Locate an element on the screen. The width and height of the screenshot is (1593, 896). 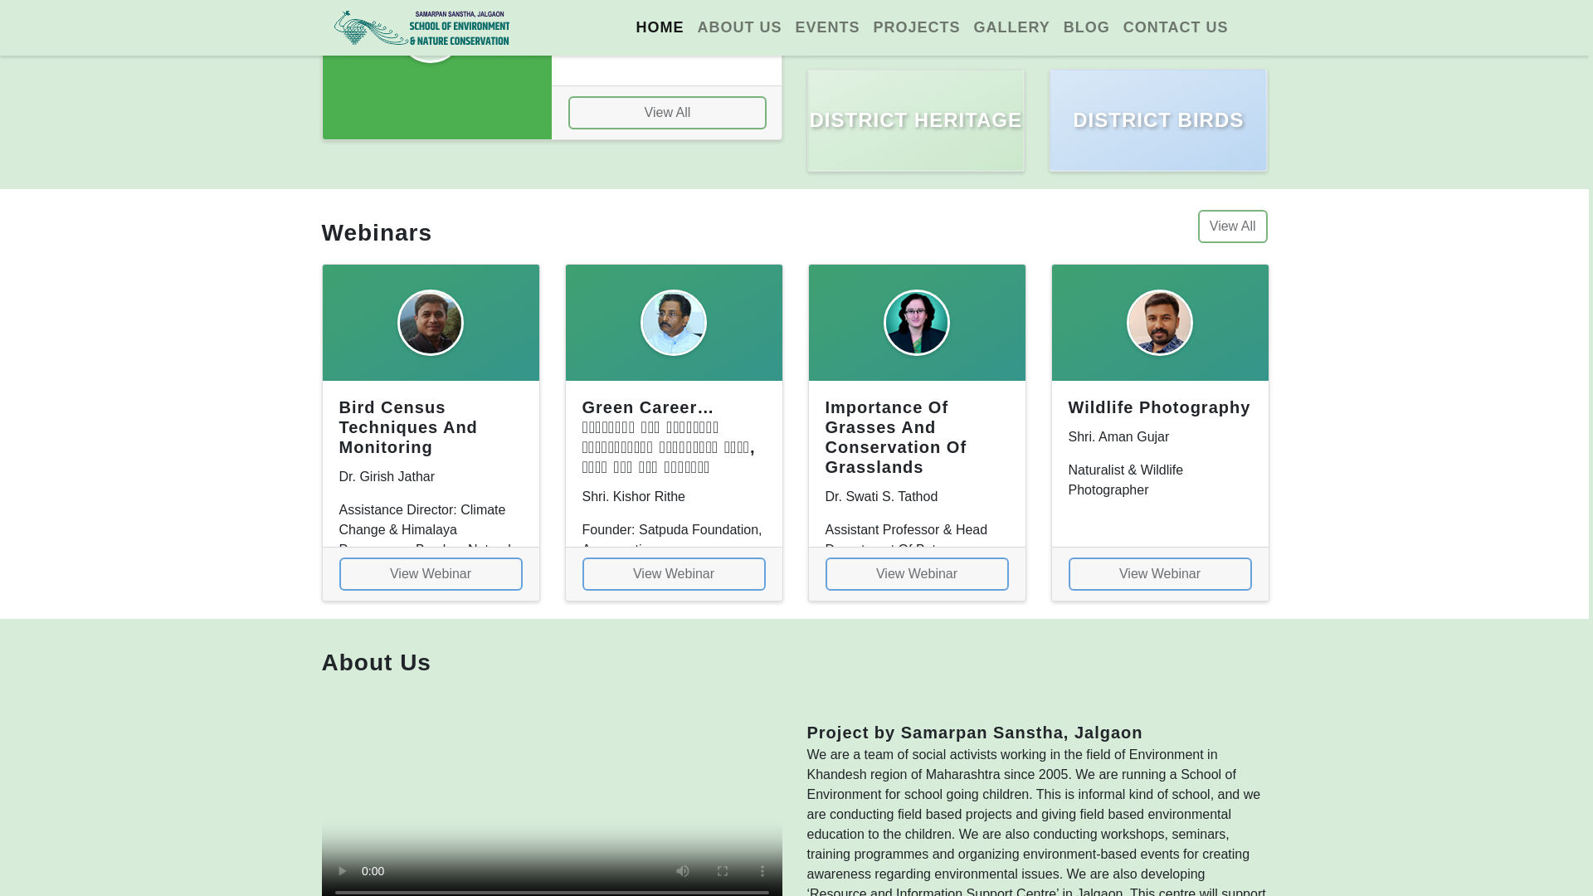
View All is located at coordinates (667, 112).